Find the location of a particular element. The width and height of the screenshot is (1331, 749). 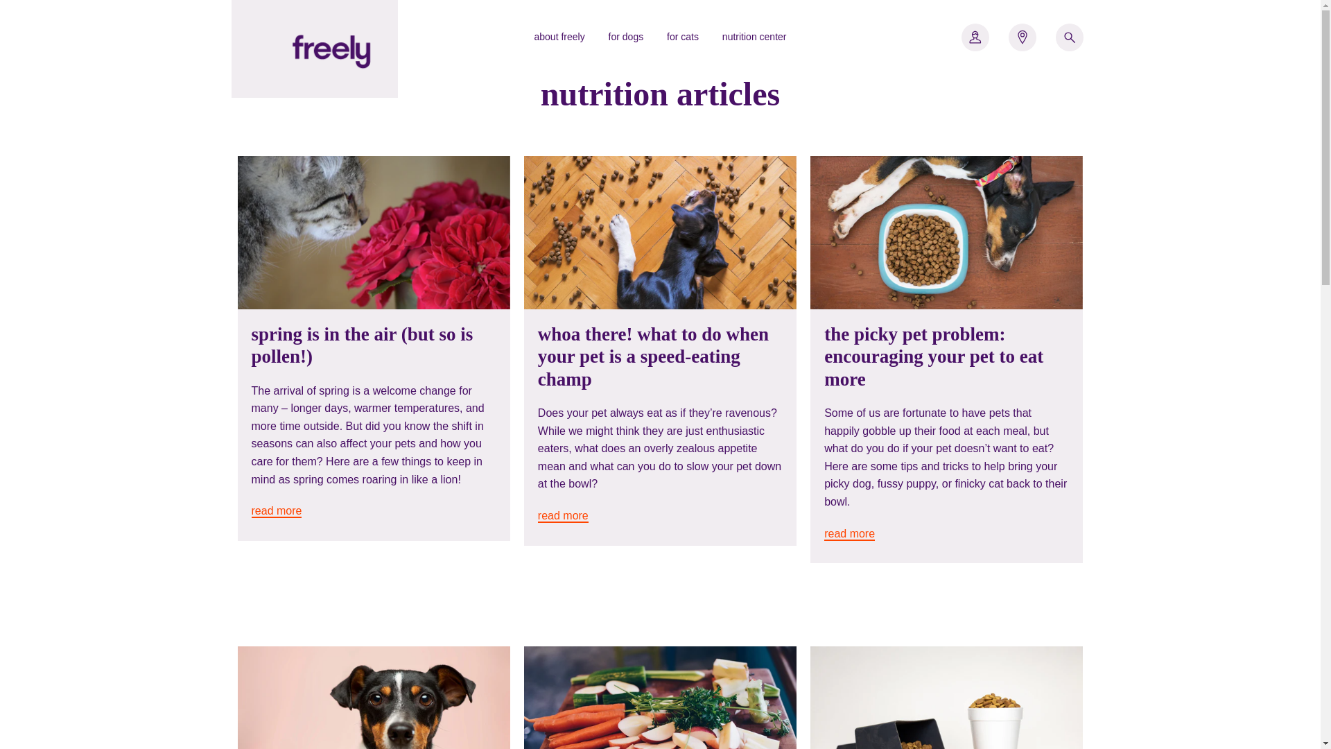

nutrition center is located at coordinates (754, 37).